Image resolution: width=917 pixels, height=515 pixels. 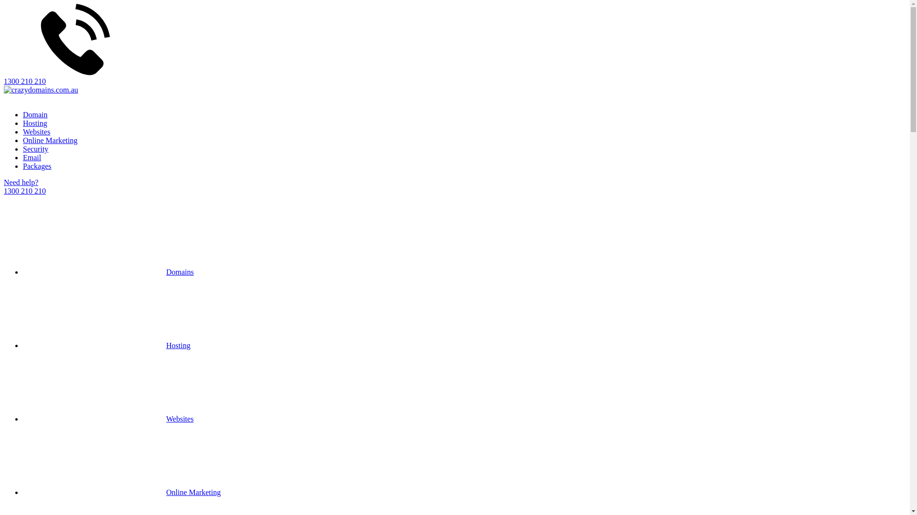 I want to click on Online Marketing, so click(x=50, y=140).